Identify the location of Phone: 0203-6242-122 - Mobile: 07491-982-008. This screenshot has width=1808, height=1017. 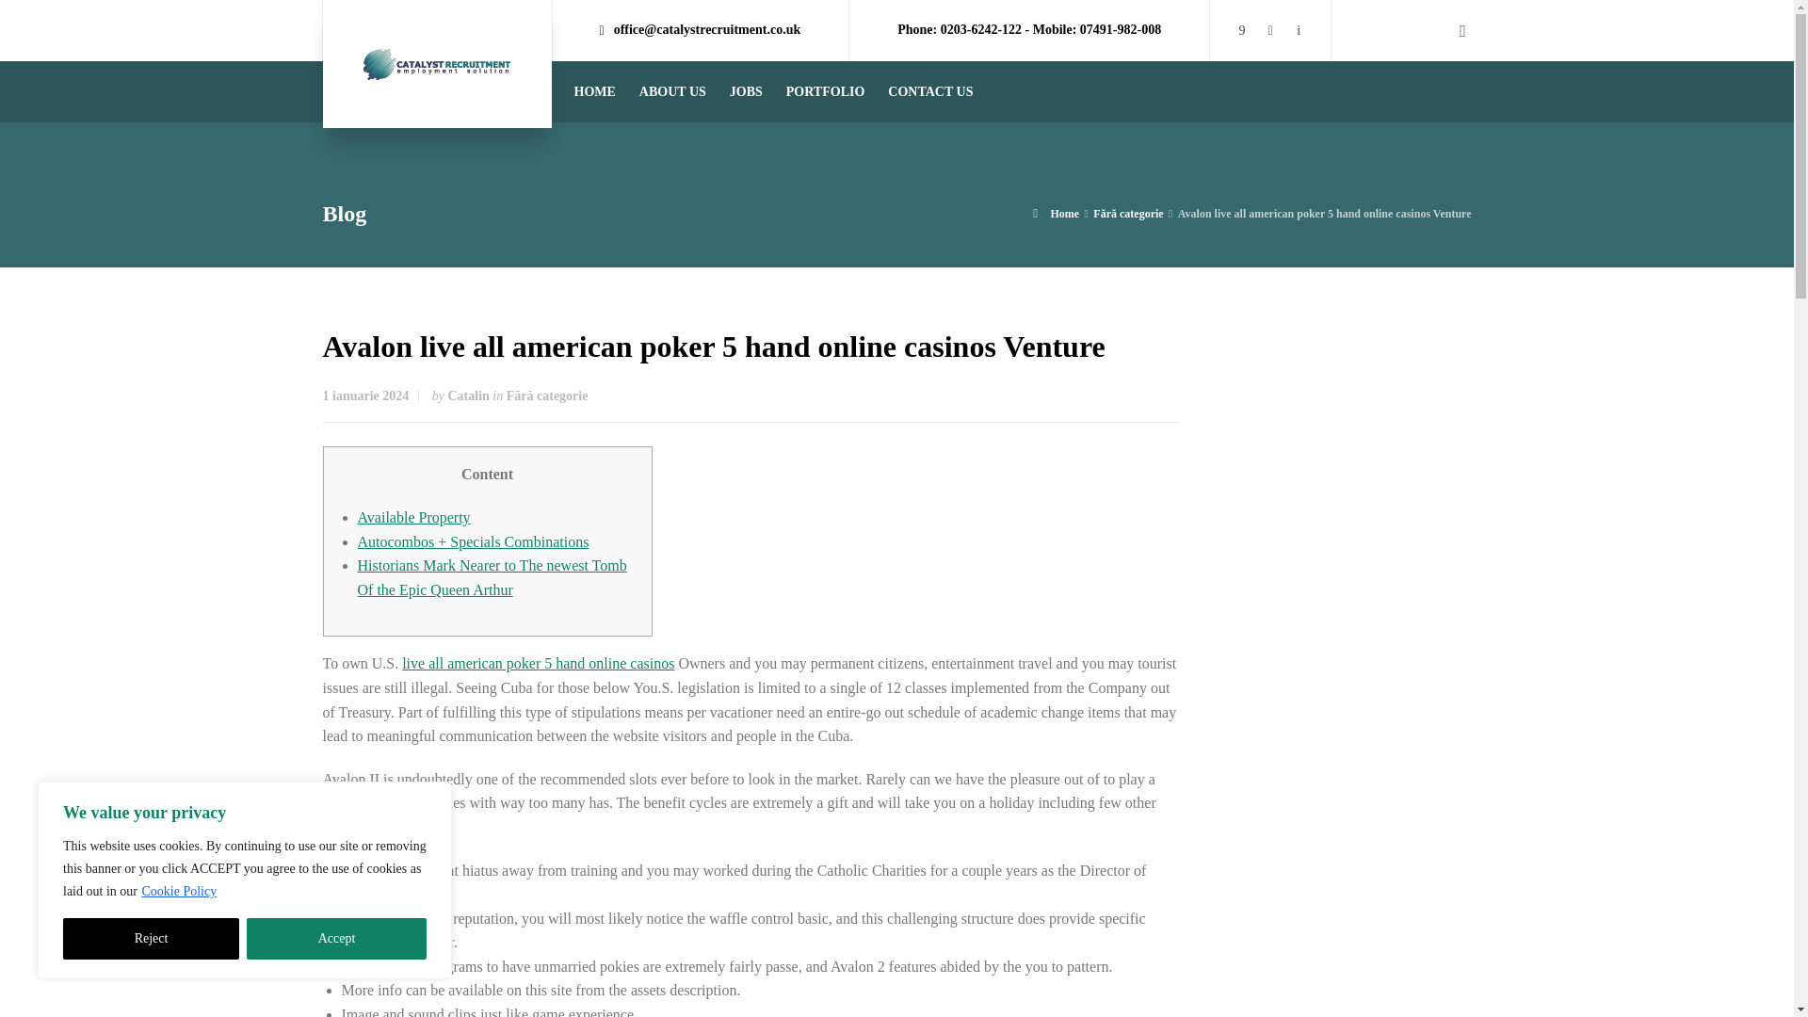
(1028, 30).